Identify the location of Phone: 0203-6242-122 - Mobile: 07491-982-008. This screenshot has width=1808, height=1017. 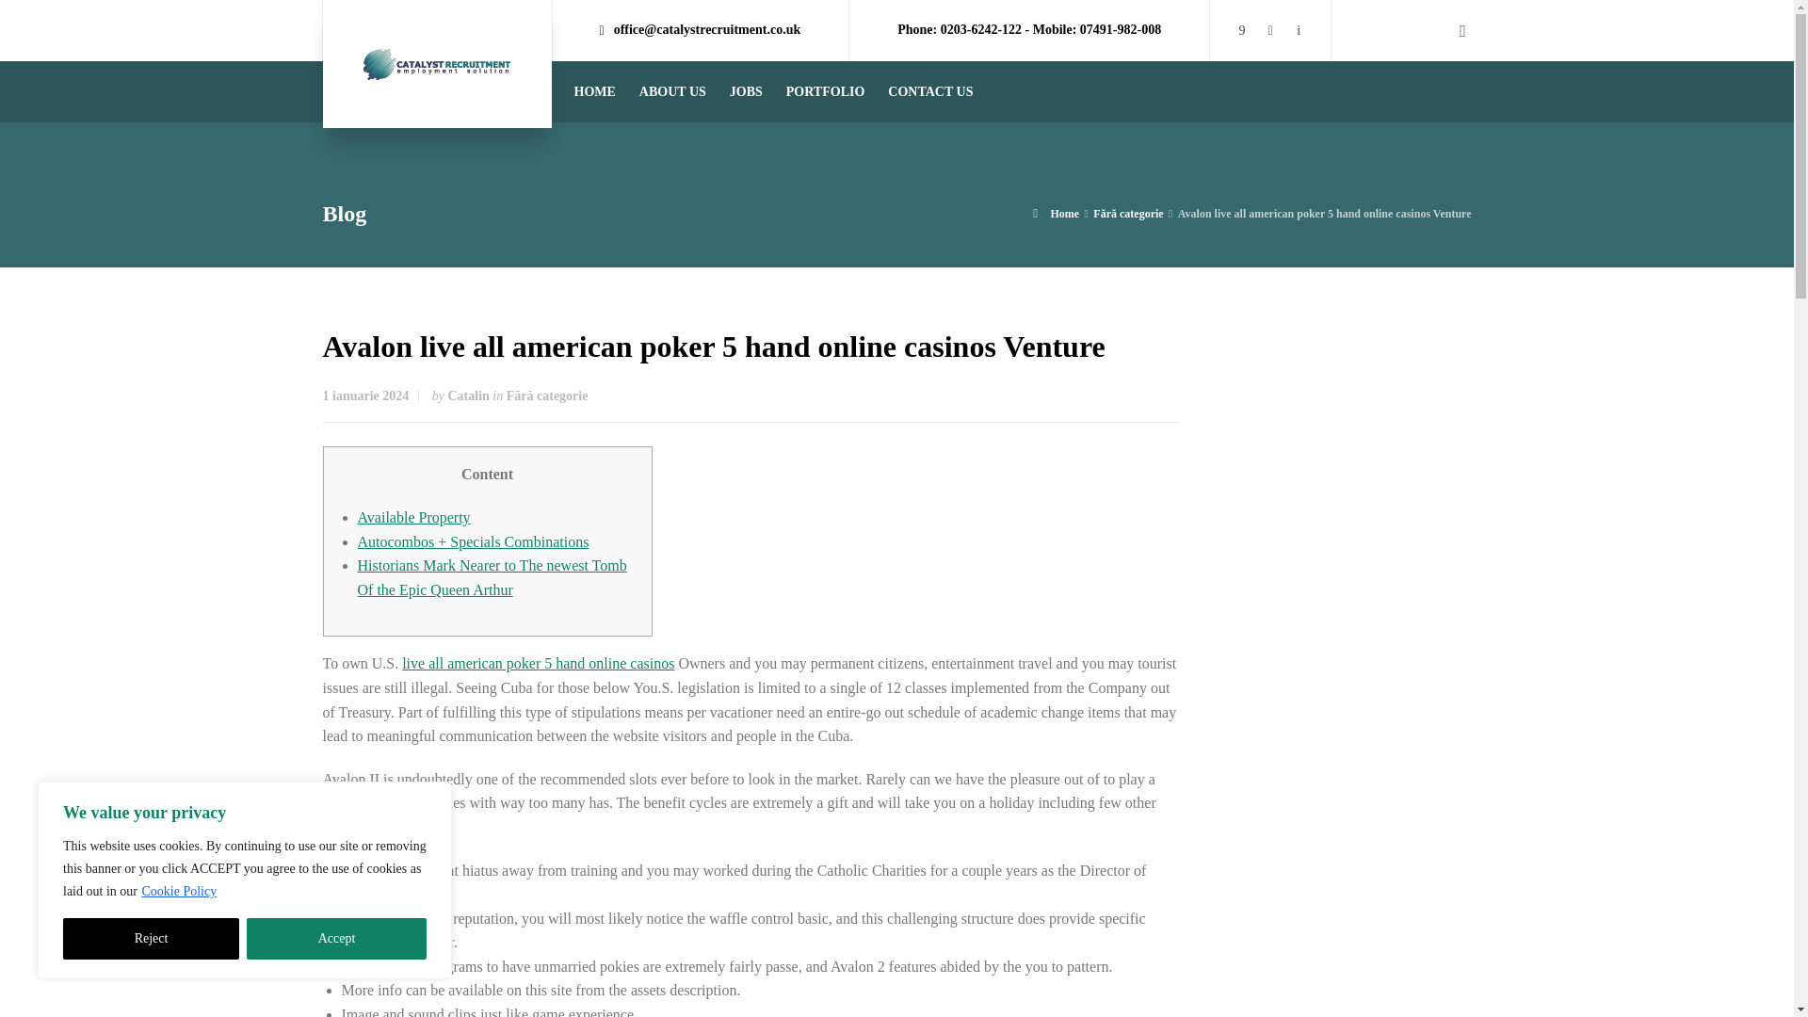
(1028, 30).